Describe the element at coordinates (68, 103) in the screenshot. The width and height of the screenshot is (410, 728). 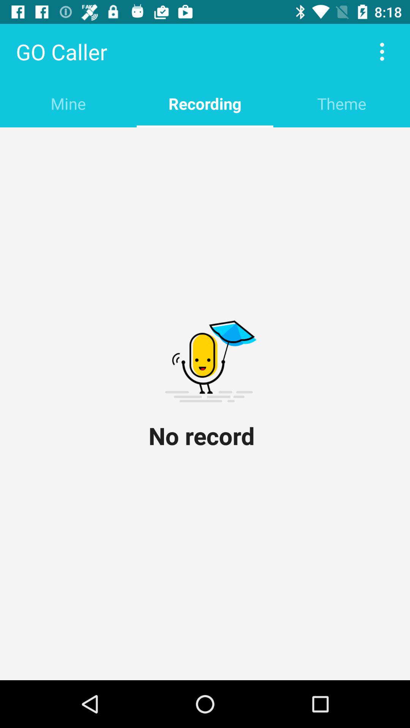
I see `click item at the top left corner` at that location.